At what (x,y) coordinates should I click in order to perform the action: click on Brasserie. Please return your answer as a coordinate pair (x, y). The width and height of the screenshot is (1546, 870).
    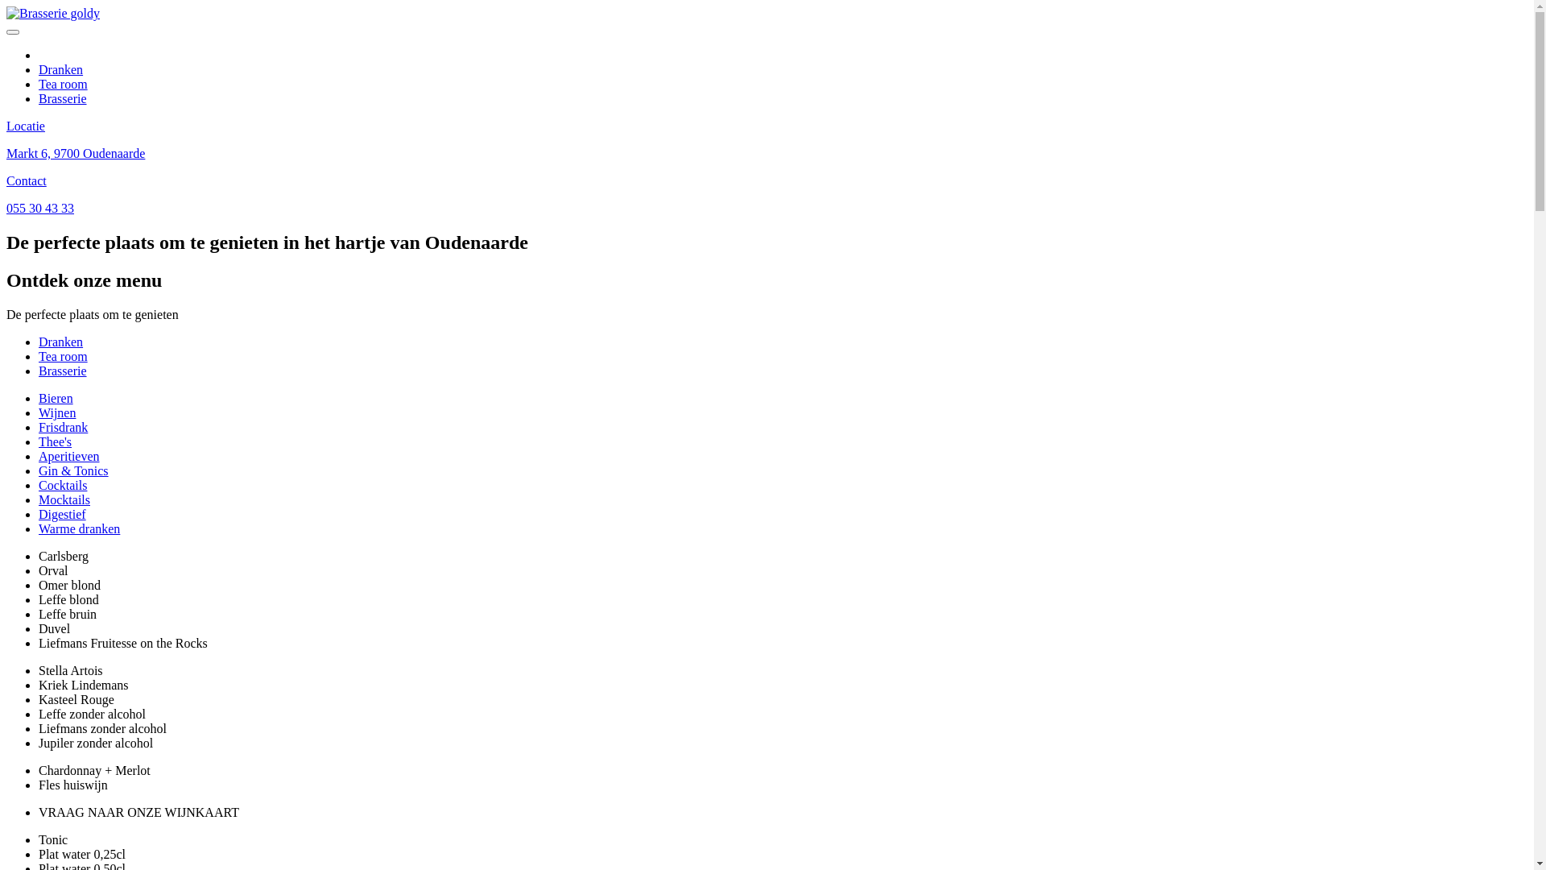
    Looking at the image, I should click on (63, 98).